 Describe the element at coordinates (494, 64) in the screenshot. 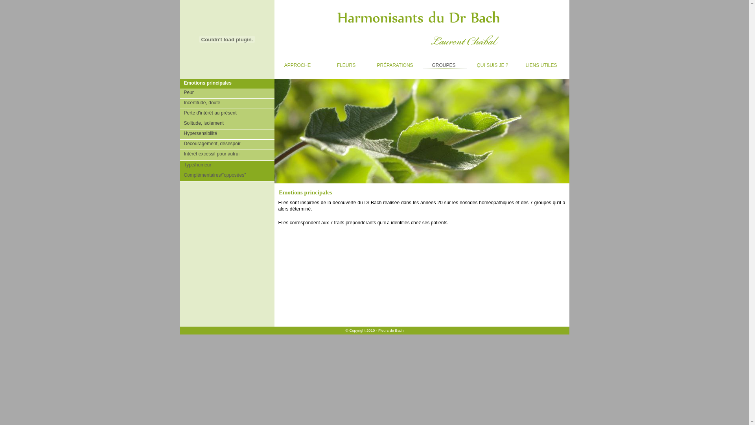

I see `QUI SUIS JE ?` at that location.